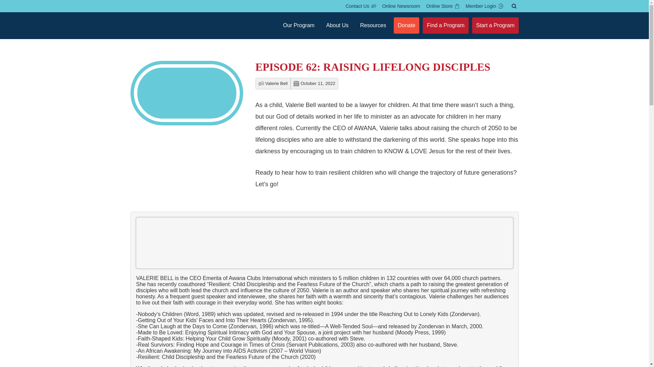 This screenshot has height=367, width=654. What do you see at coordinates (484, 6) in the screenshot?
I see `Member Login` at bounding box center [484, 6].